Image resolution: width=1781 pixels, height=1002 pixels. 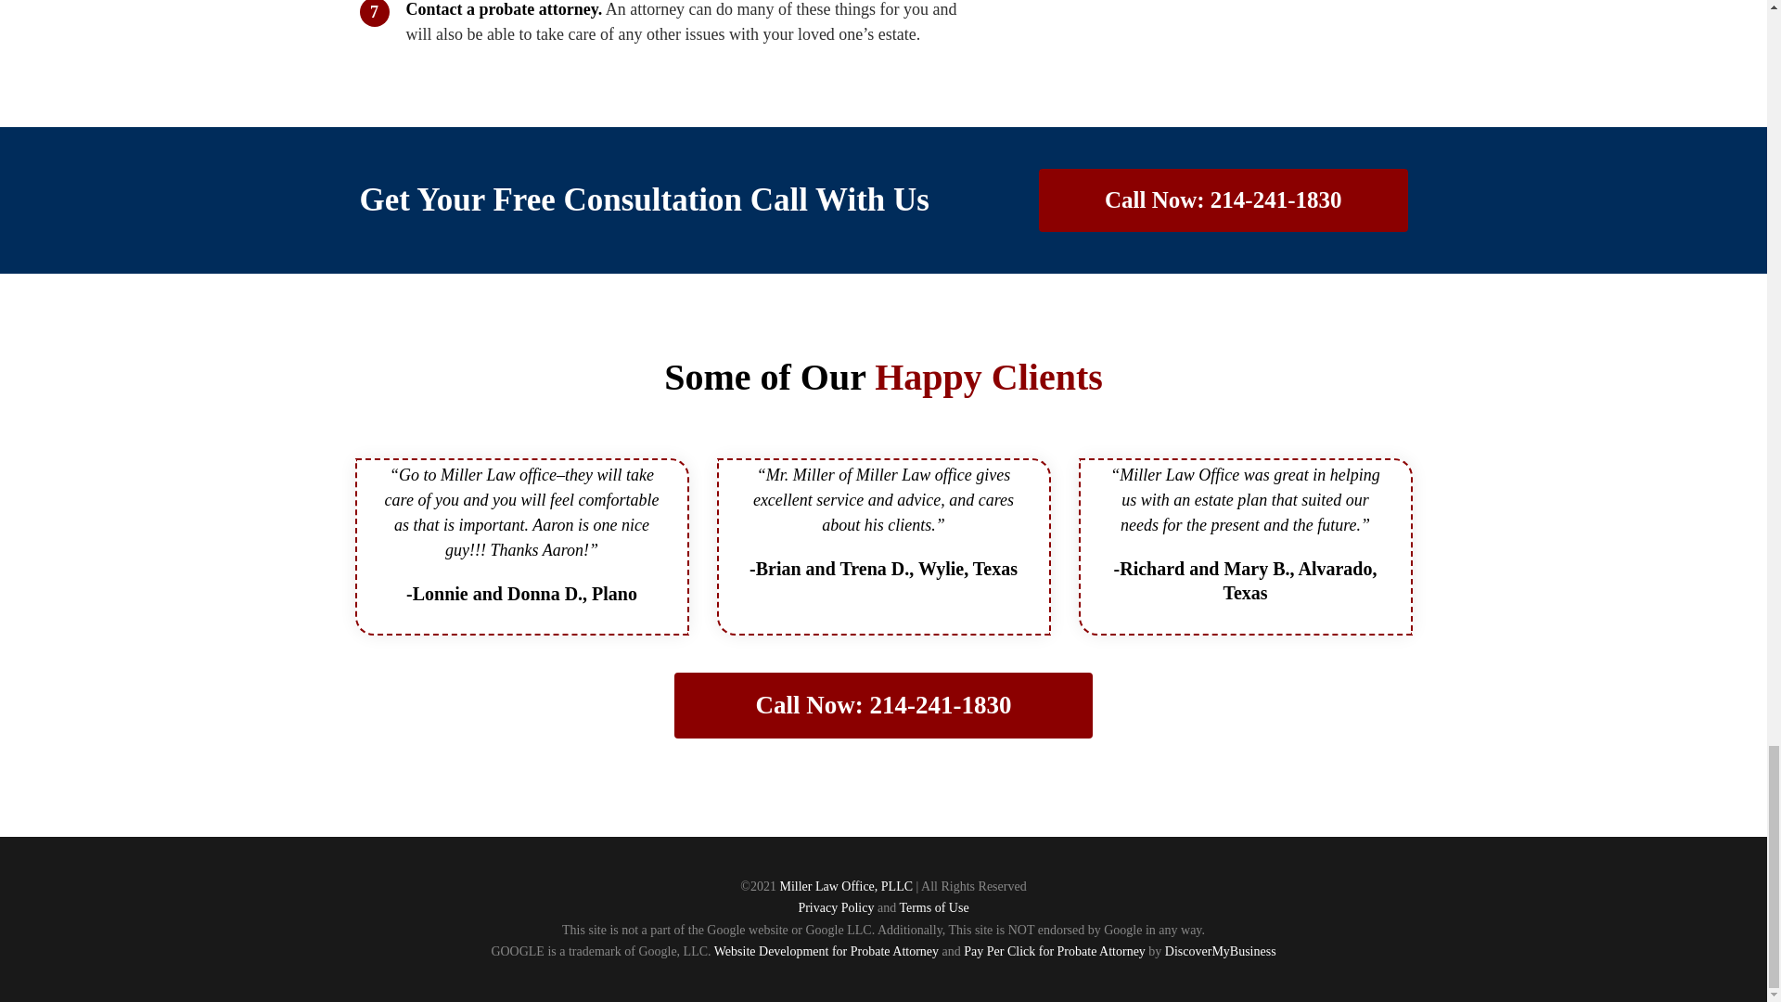 I want to click on Pay Per Click for Probate Attorney, so click(x=1054, y=951).